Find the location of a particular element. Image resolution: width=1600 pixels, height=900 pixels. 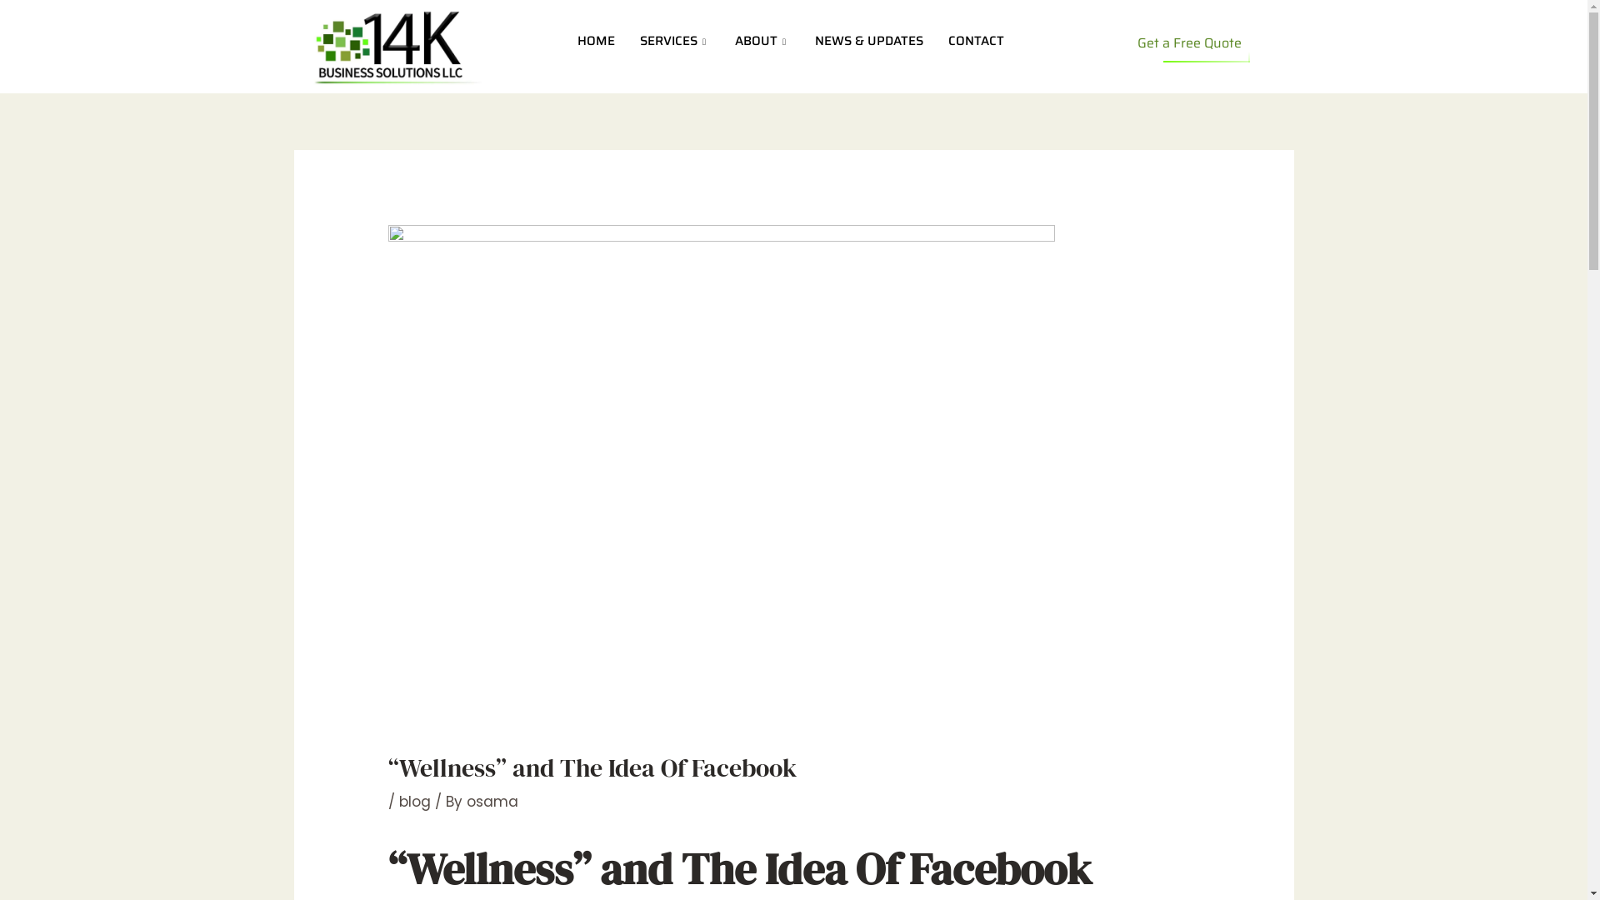

SERVICES is located at coordinates (675, 42).